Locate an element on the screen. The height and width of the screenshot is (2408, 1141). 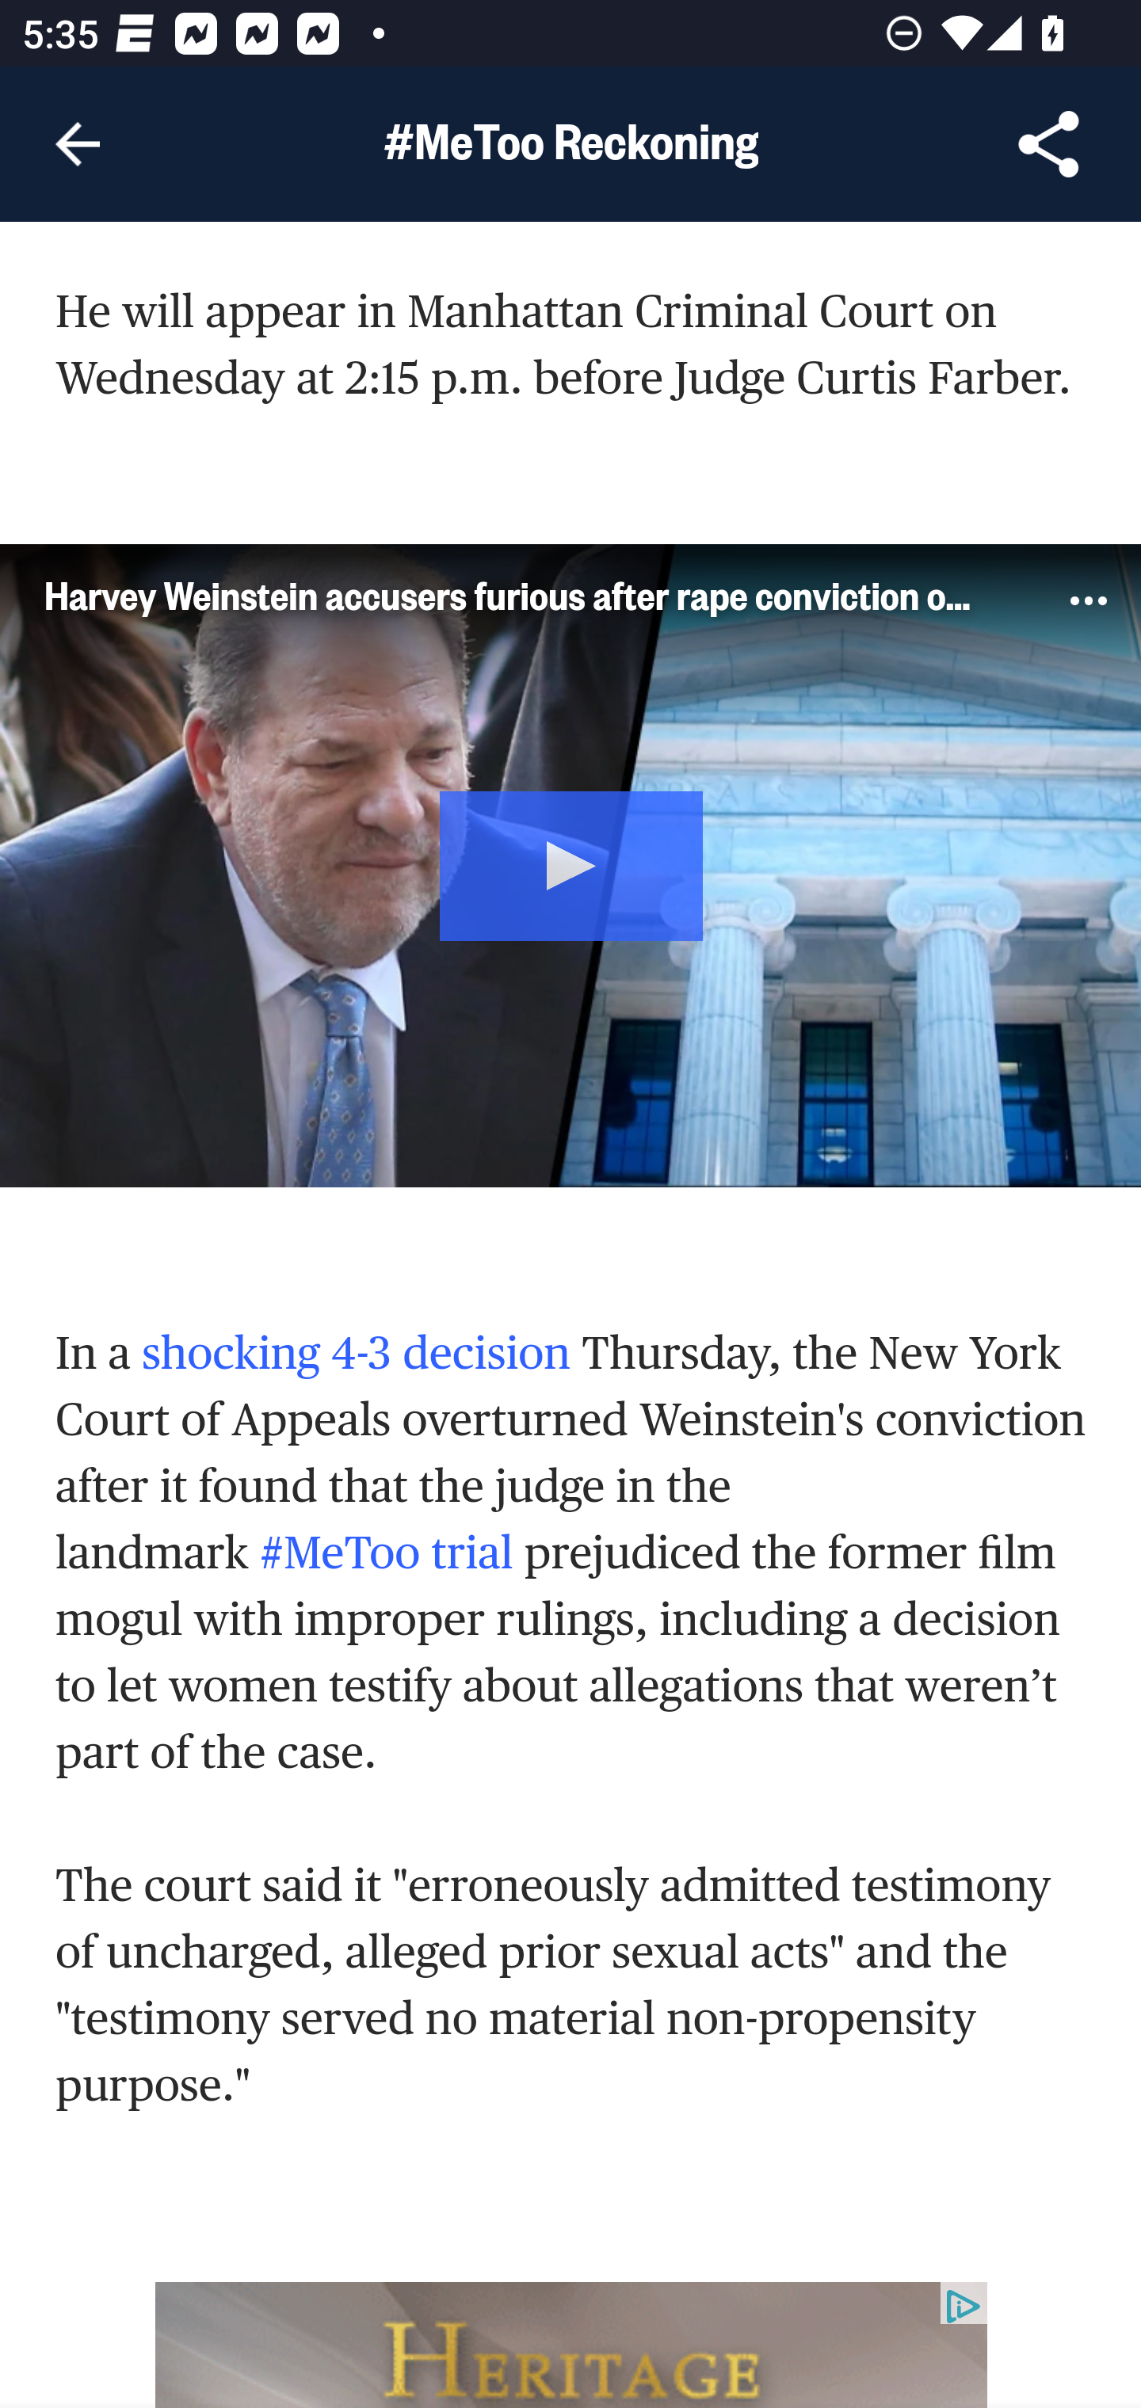
adchoices is located at coordinates (963, 2305).